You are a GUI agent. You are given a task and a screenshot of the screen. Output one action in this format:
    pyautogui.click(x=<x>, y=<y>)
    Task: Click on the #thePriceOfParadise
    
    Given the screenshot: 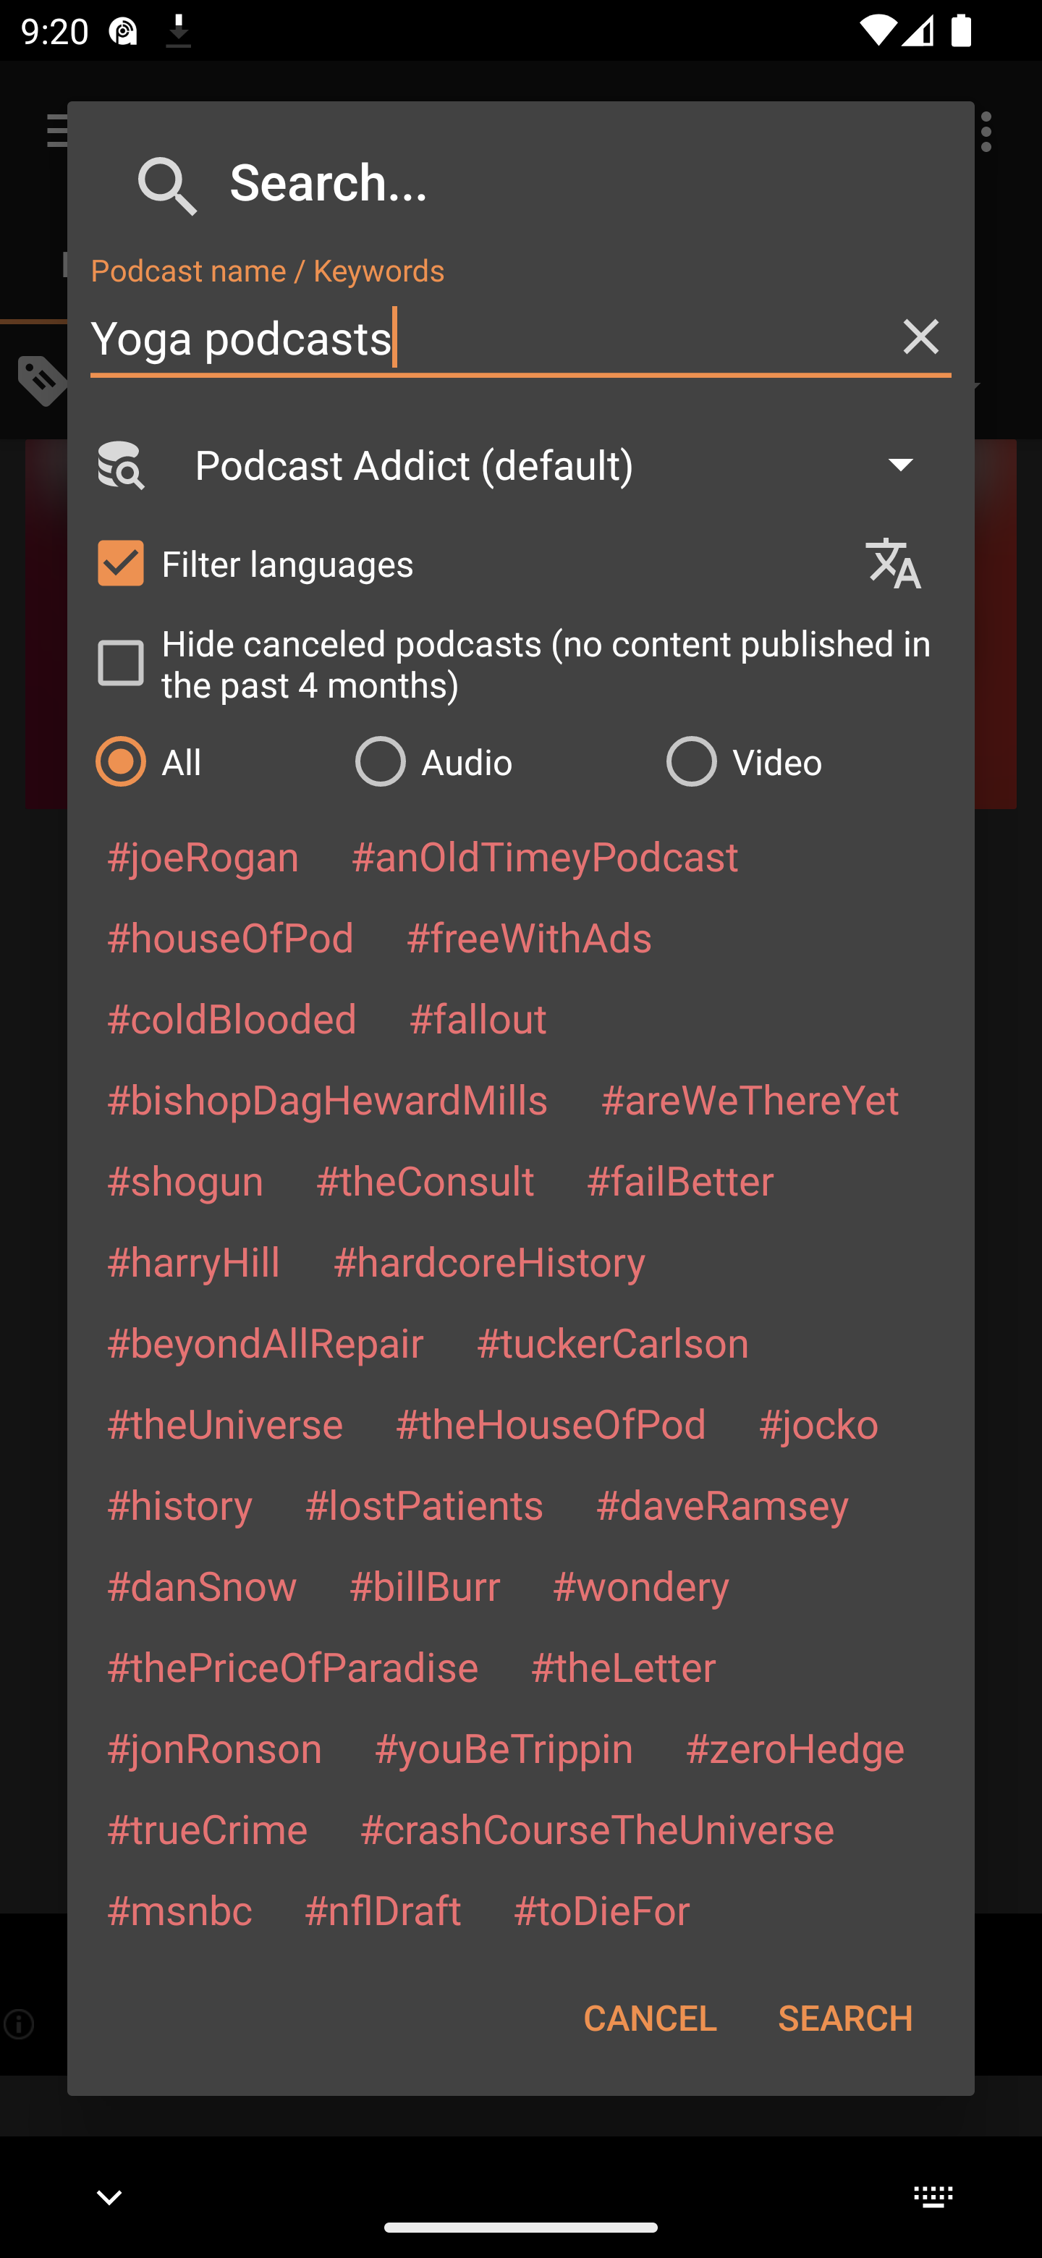 What is the action you would take?
    pyautogui.click(x=292, y=1666)
    